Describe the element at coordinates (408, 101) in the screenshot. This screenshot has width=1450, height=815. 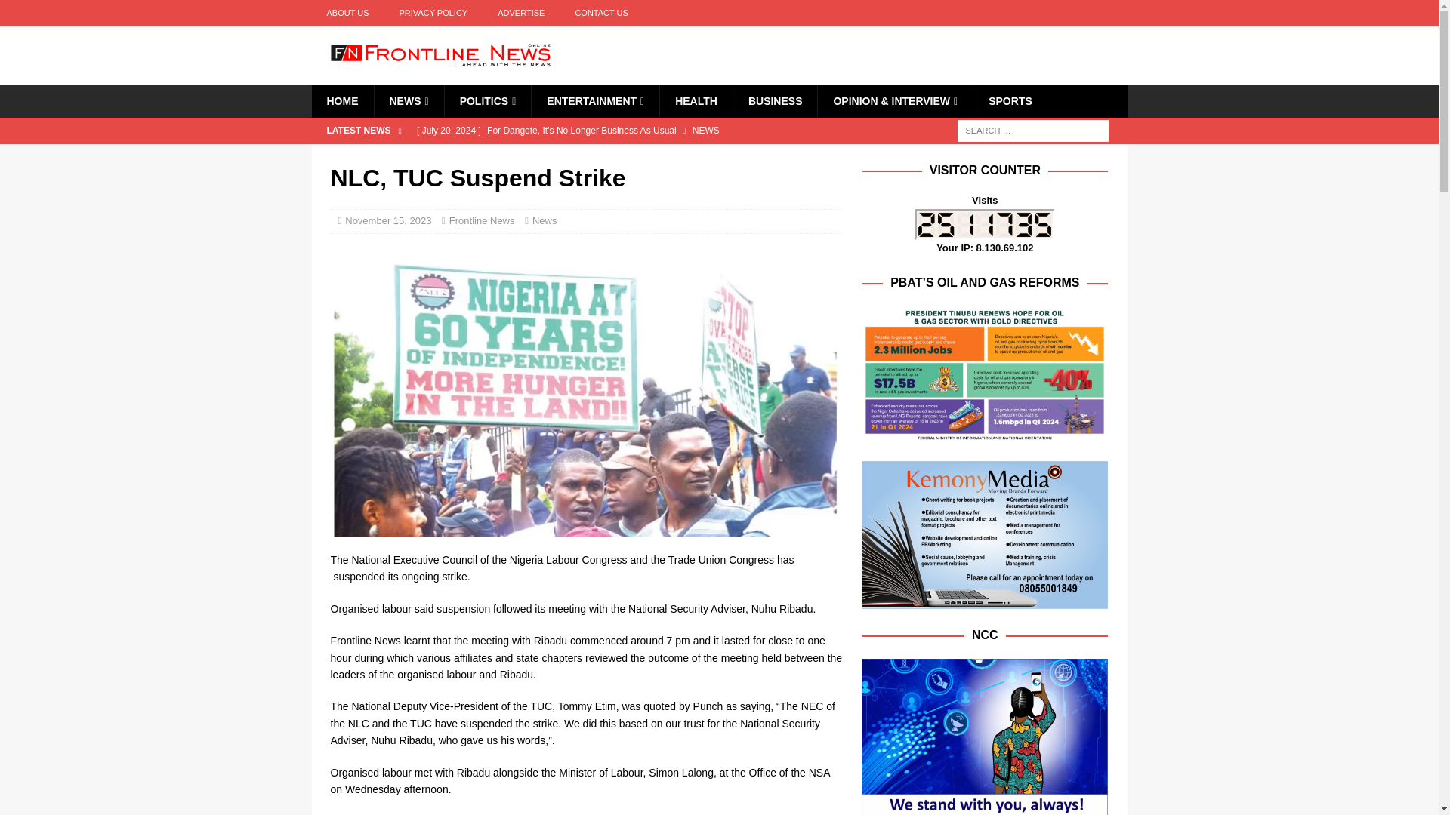
I see `NEWS` at that location.